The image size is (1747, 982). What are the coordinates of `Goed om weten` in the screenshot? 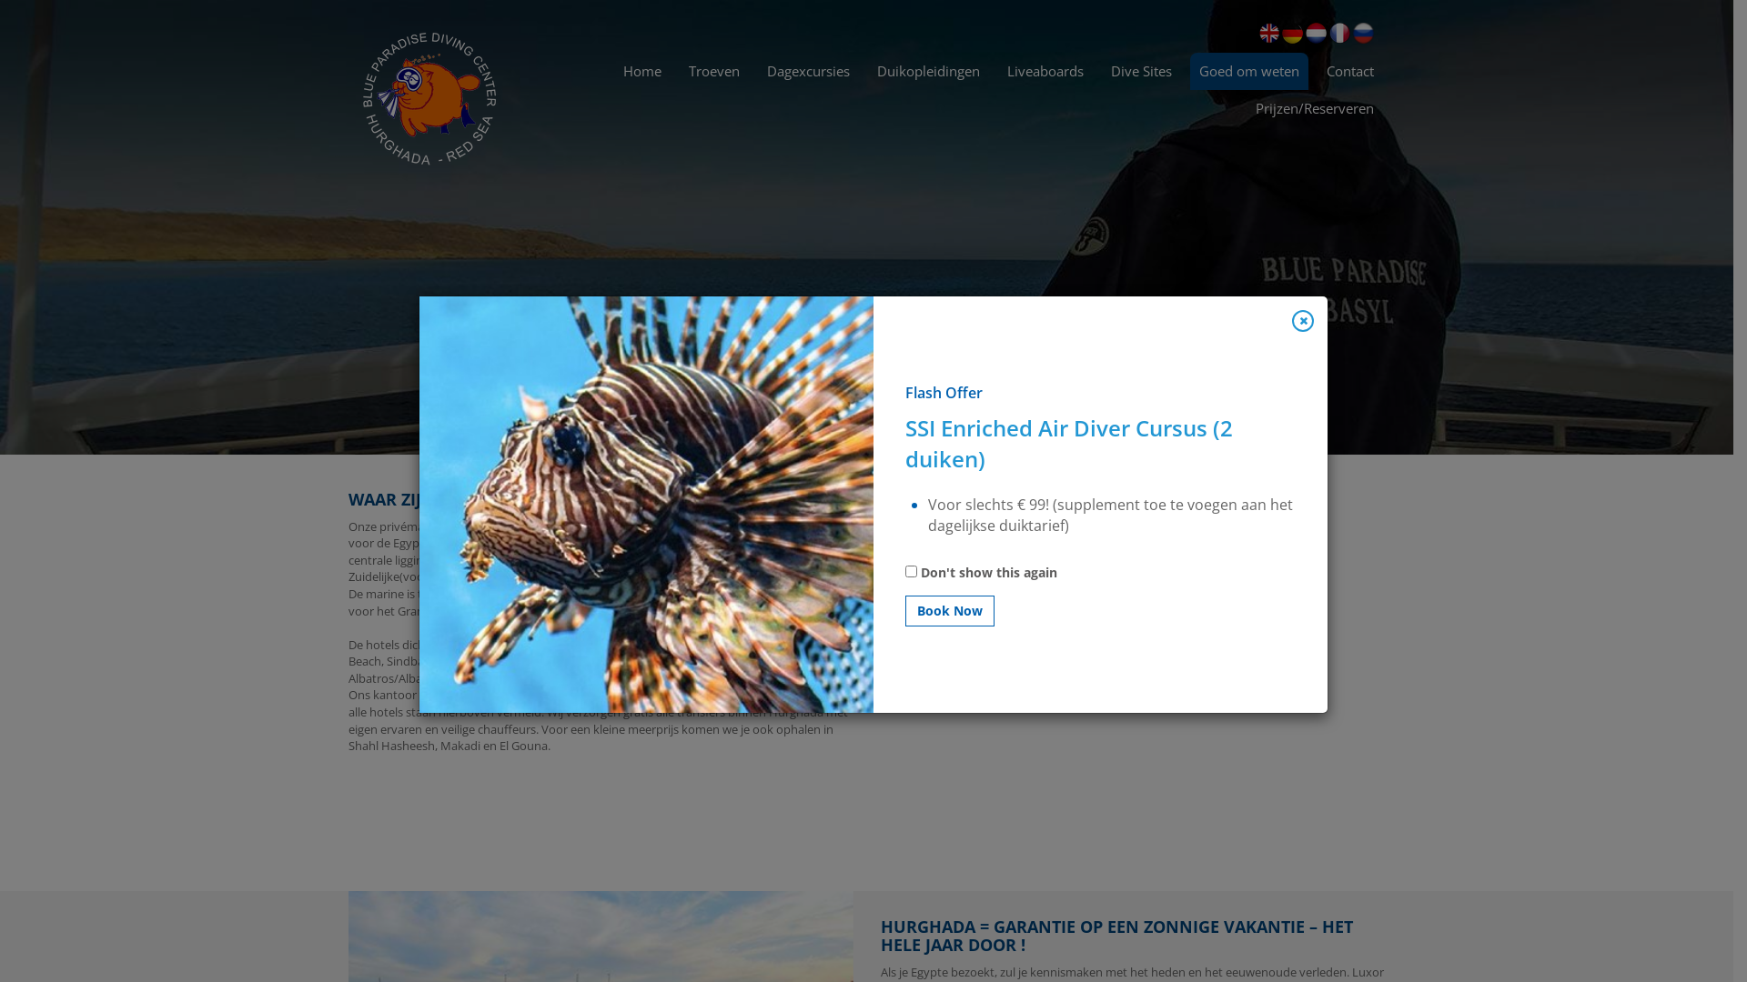 It's located at (1249, 71).